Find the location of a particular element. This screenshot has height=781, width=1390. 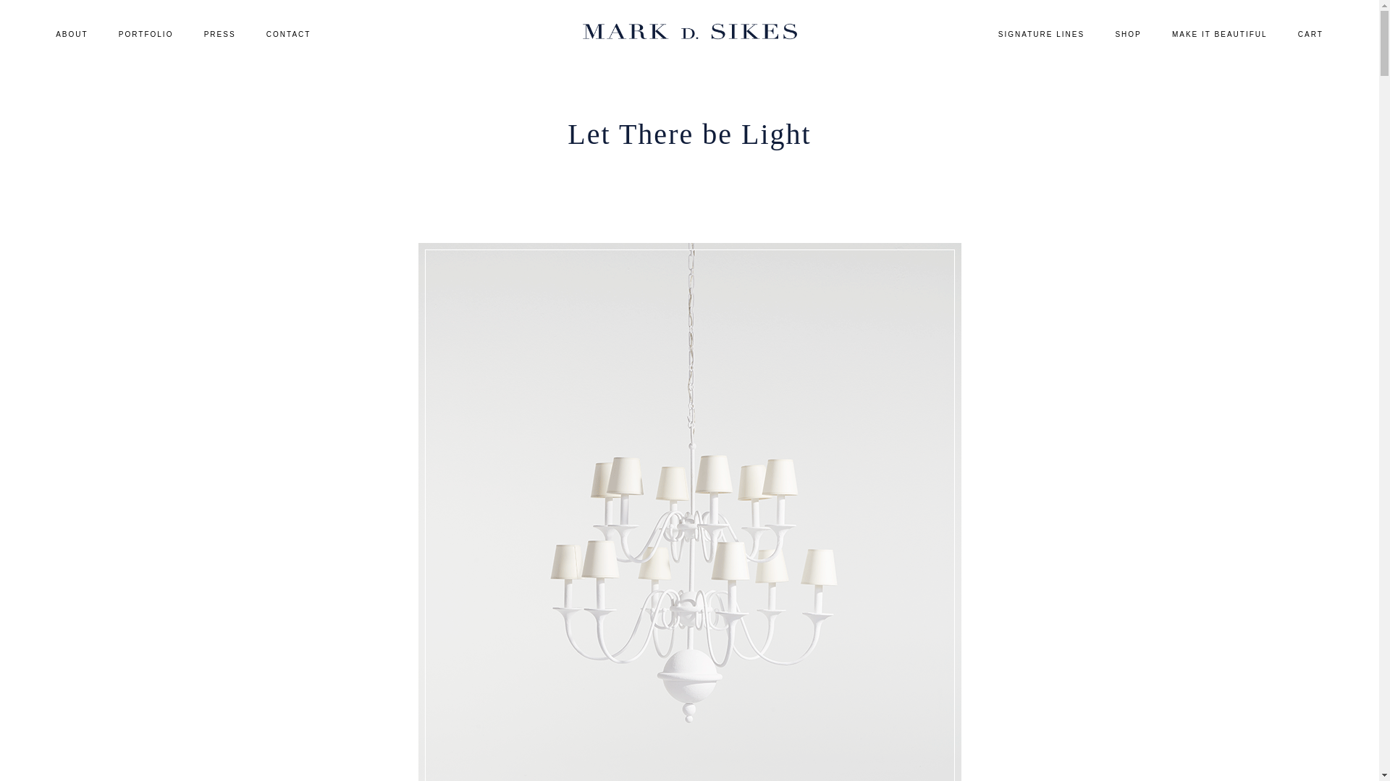

SHOP is located at coordinates (1128, 35).